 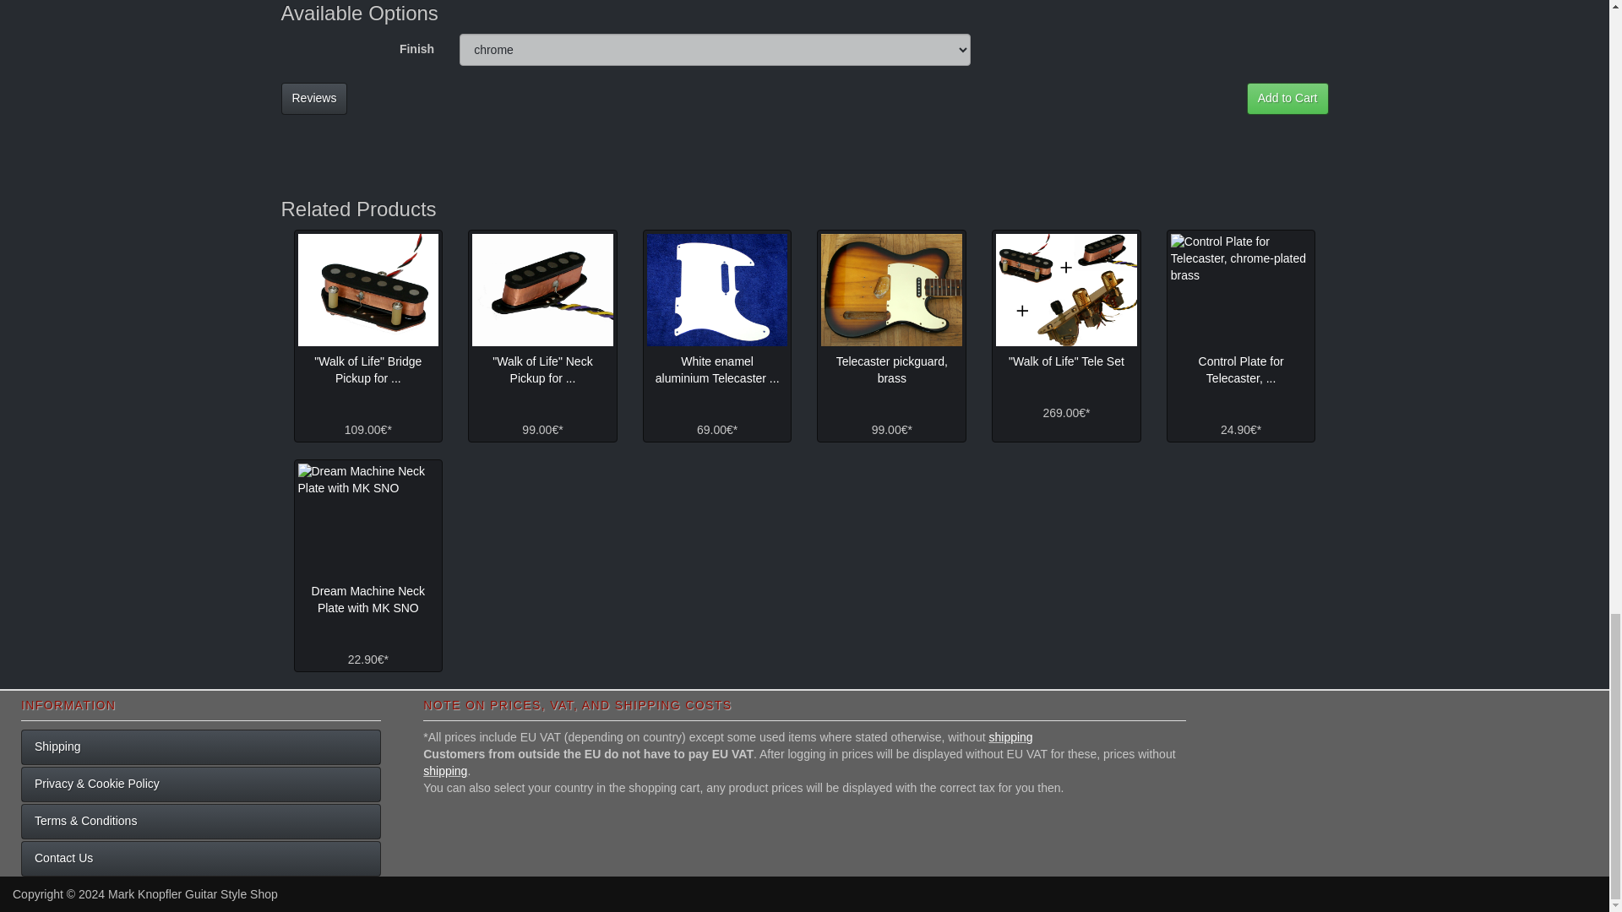 What do you see at coordinates (368, 370) in the screenshot?
I see `"Walk of Life" Bridge Pickup for ...` at bounding box center [368, 370].